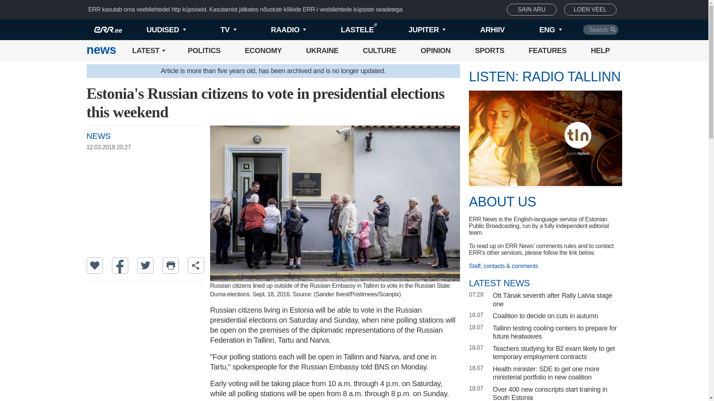  What do you see at coordinates (216, 30) in the screenshot?
I see `TV` at bounding box center [216, 30].